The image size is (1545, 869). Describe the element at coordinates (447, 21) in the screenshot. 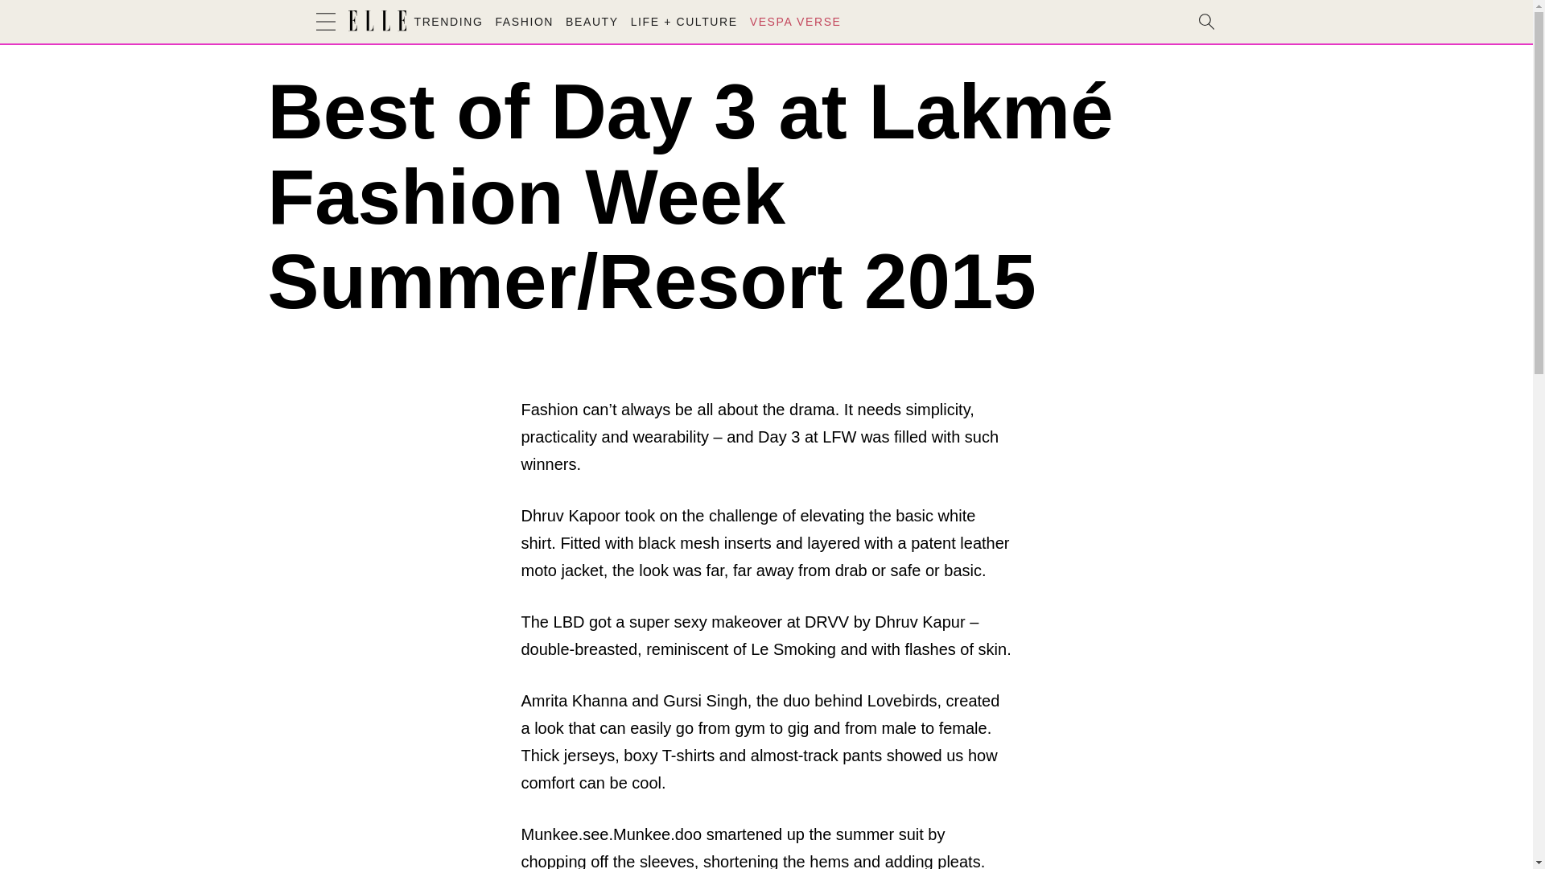

I see `TRENDING` at that location.